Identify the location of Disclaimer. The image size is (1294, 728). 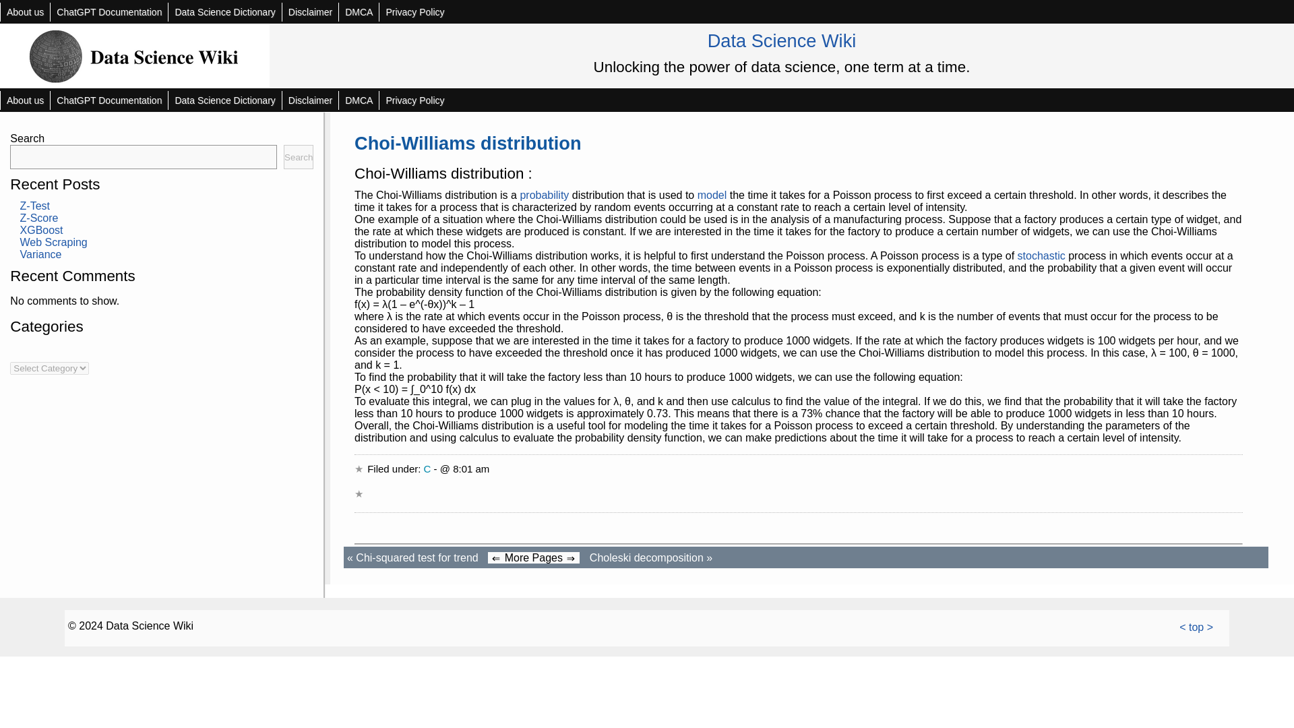
(310, 12).